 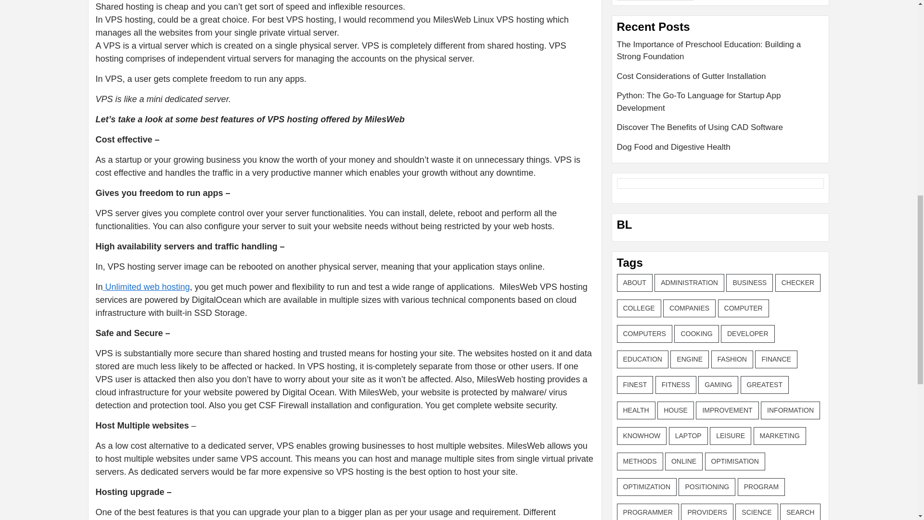 What do you see at coordinates (797, 283) in the screenshot?
I see `CHECKER` at bounding box center [797, 283].